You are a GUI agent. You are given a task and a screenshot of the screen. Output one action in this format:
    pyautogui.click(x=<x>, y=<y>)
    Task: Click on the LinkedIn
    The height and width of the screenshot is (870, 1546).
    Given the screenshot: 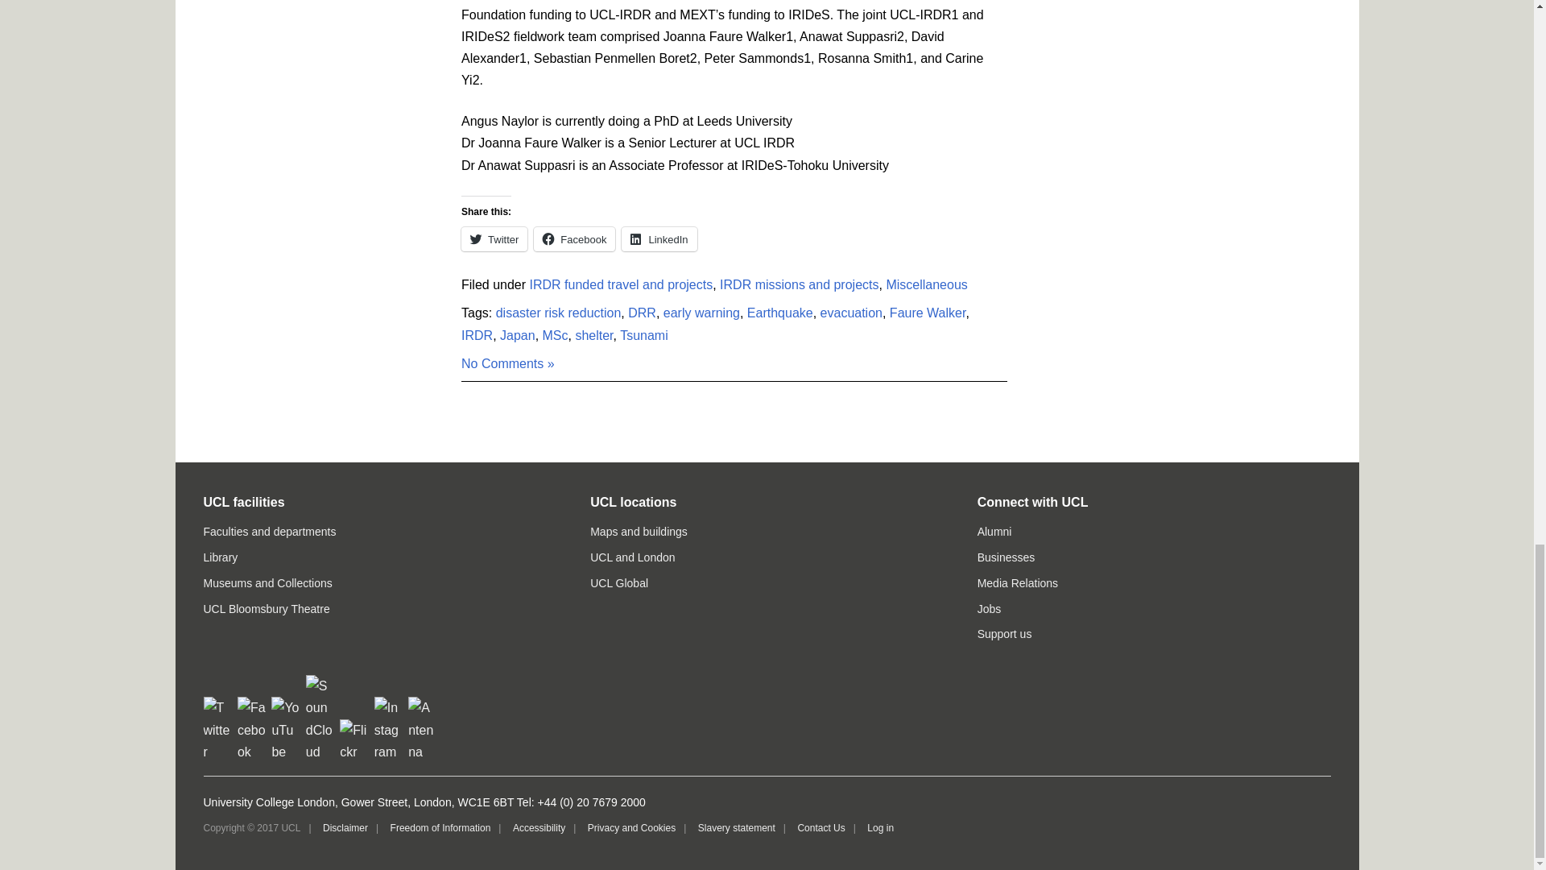 What is the action you would take?
    pyautogui.click(x=659, y=238)
    